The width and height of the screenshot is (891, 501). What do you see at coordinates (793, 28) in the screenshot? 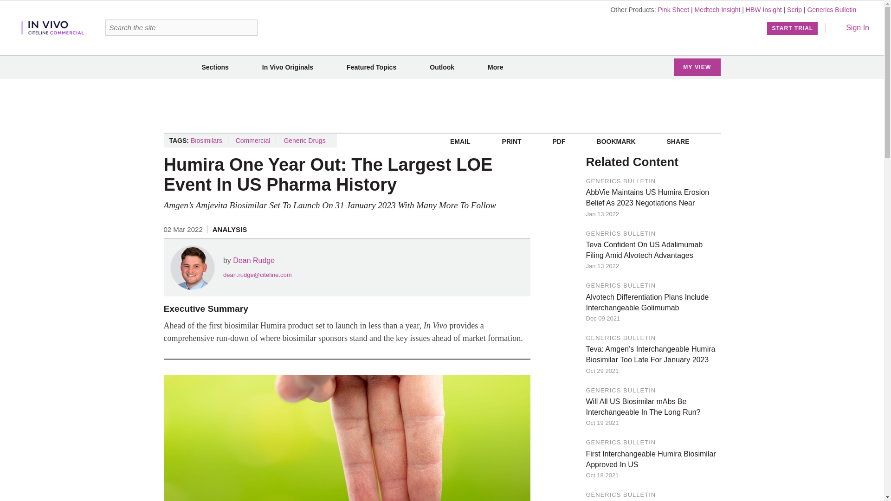
I see `START TRIAL` at bounding box center [793, 28].